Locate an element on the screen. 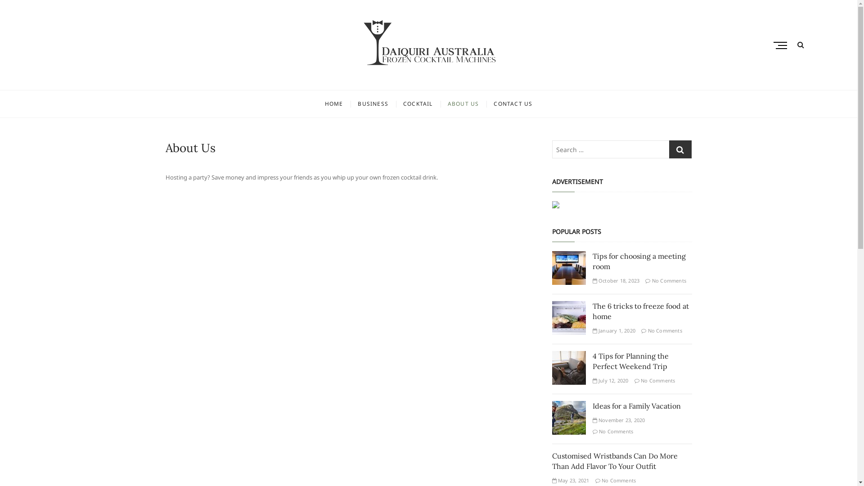 This screenshot has width=864, height=486. No Comments is located at coordinates (661, 330).